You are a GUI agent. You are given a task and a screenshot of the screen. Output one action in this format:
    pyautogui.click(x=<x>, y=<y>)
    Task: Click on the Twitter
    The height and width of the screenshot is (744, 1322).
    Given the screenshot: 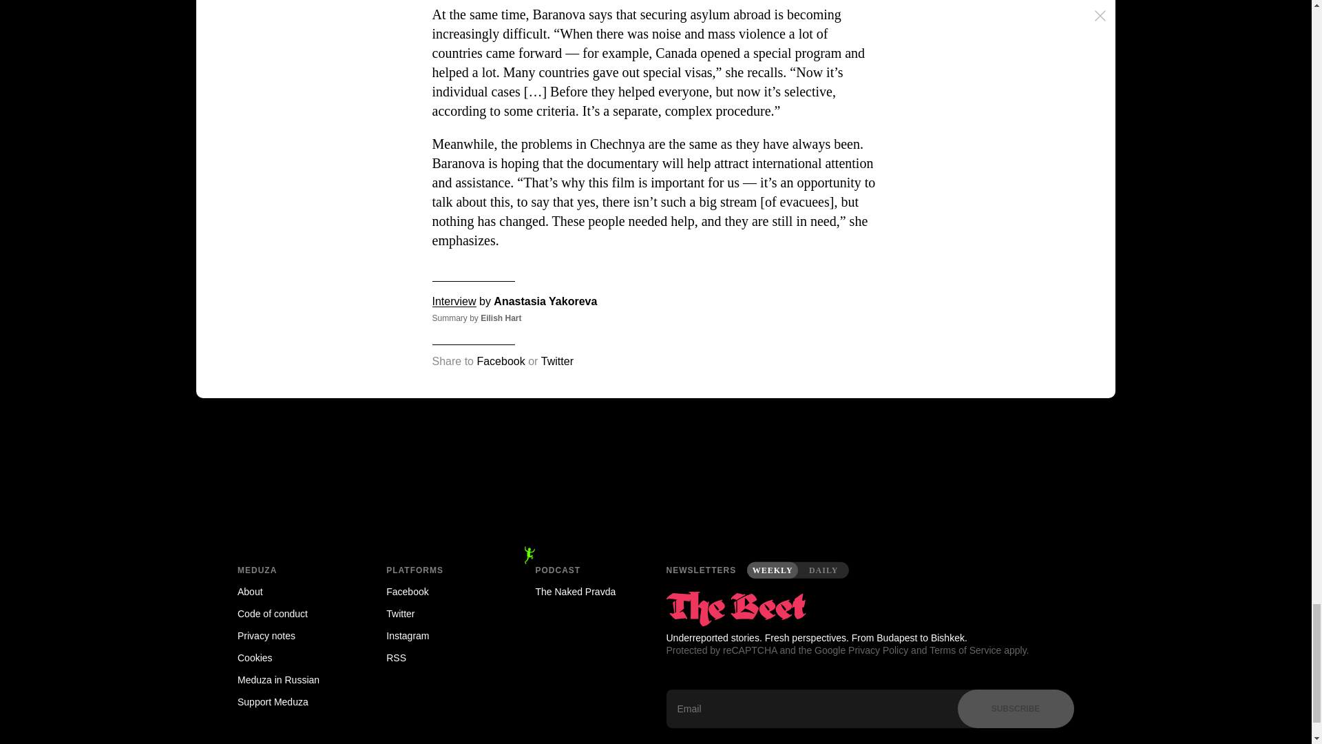 What is the action you would take?
    pyautogui.click(x=441, y=613)
    